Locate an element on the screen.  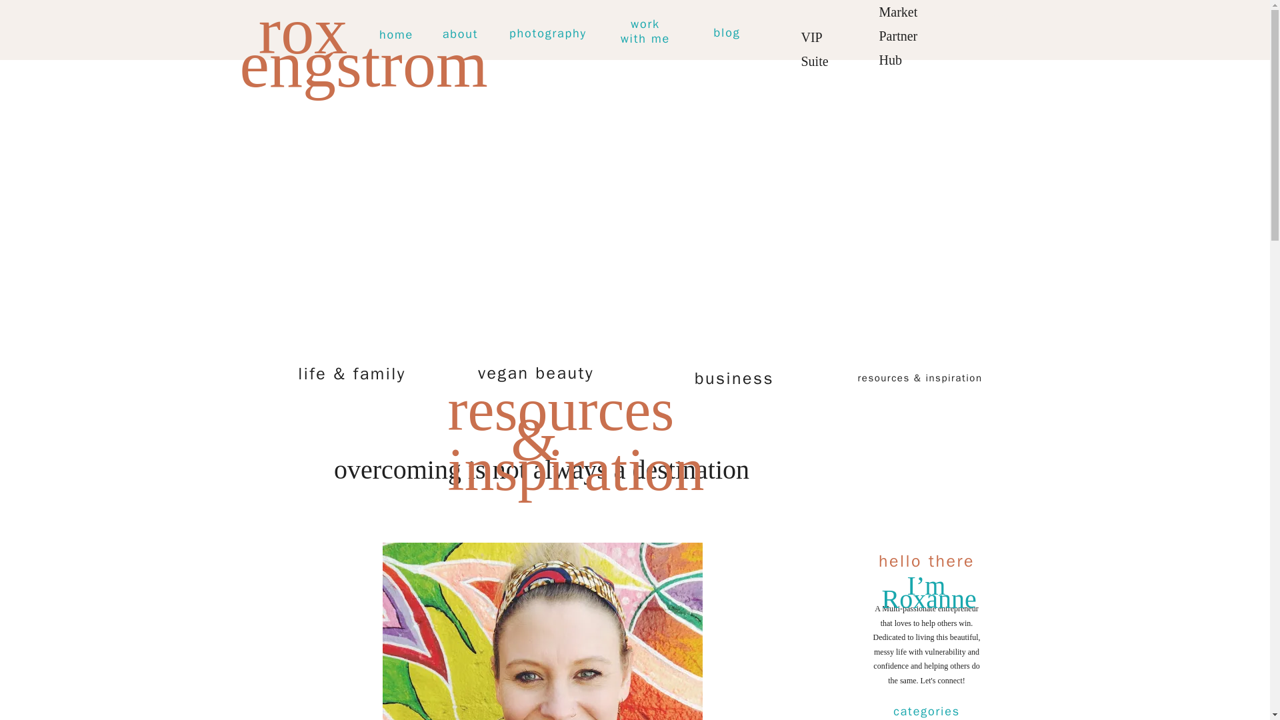
about is located at coordinates (460, 35).